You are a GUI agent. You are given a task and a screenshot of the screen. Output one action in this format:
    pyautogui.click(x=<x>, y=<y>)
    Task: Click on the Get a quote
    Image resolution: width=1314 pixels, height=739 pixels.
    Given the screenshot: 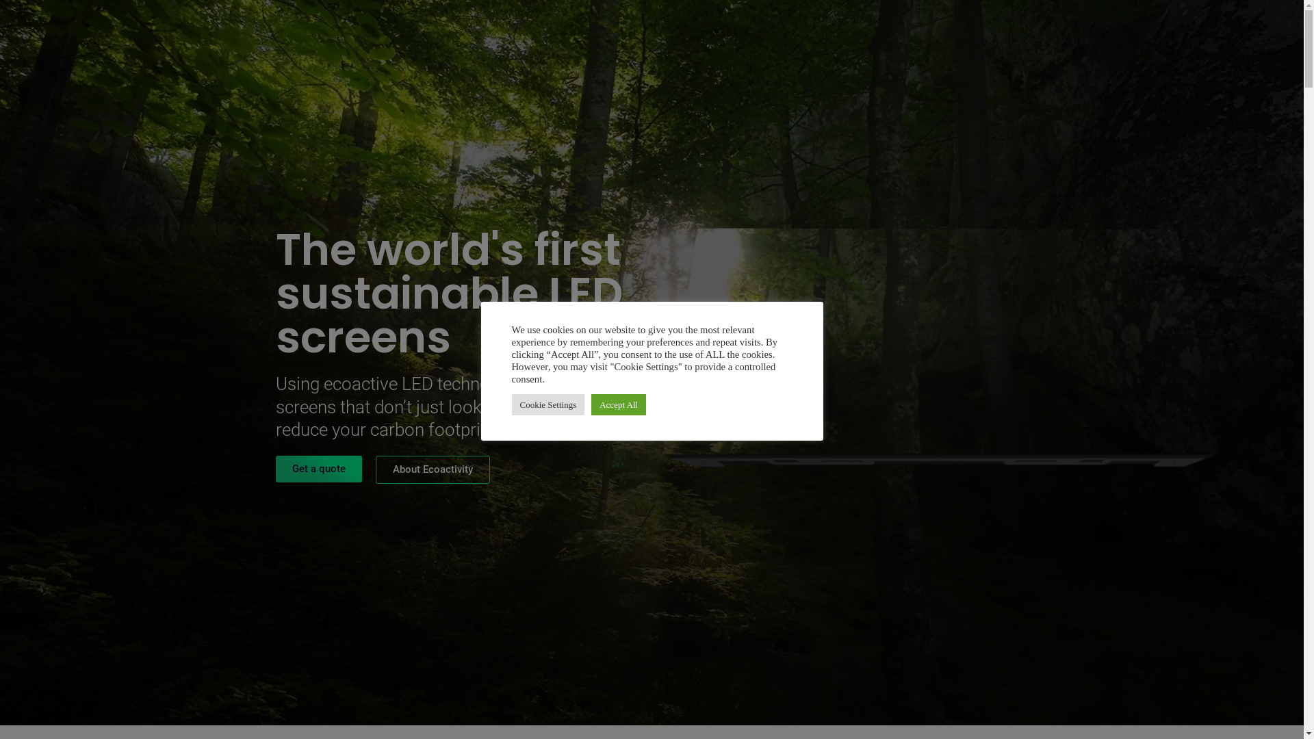 What is the action you would take?
    pyautogui.click(x=318, y=469)
    